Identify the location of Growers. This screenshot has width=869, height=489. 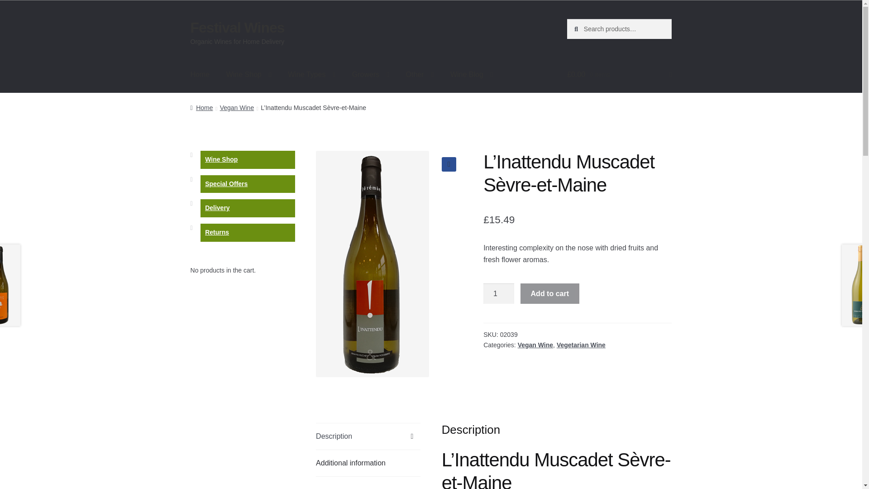
(370, 75).